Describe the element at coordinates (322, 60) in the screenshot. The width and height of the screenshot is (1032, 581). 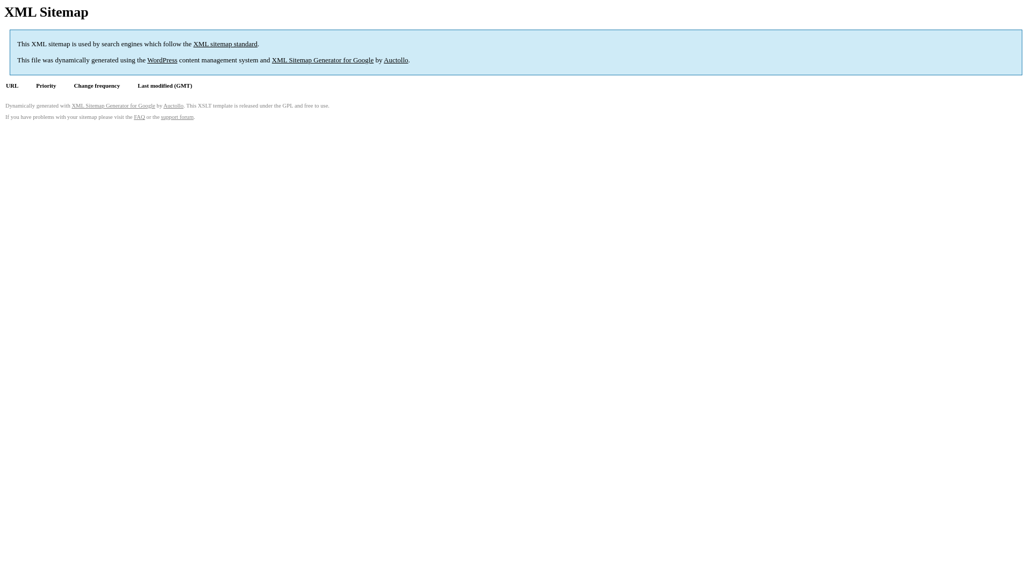
I see `XML Sitemap Generator for Google` at that location.